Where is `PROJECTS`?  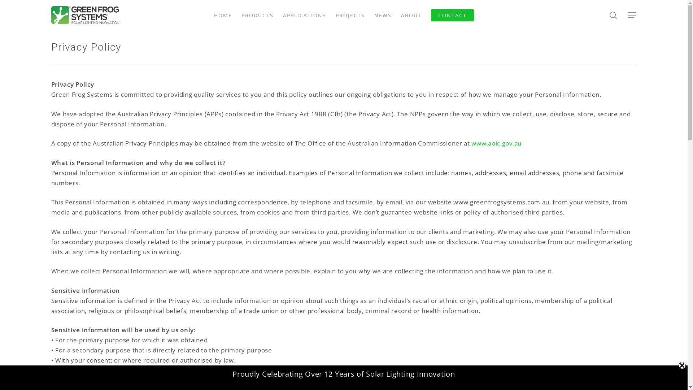 PROJECTS is located at coordinates (350, 15).